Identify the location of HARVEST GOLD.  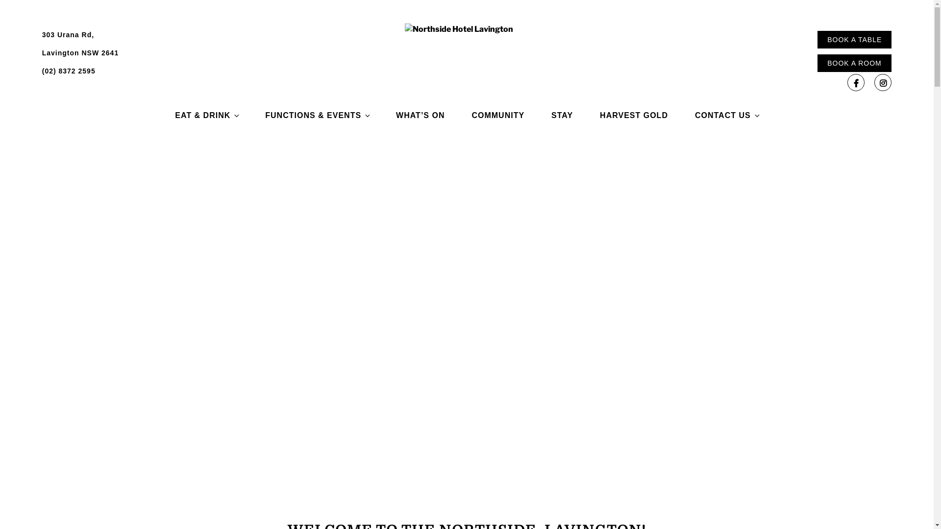
(634, 116).